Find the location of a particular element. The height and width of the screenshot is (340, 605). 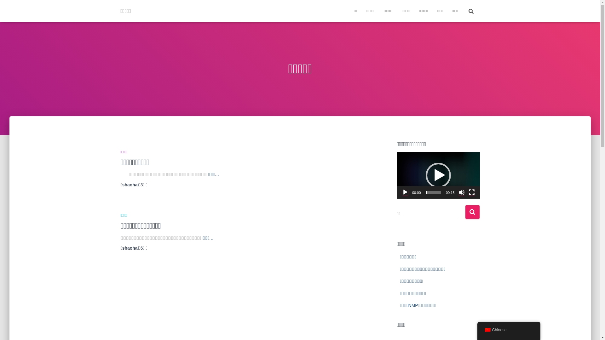

shaohai is located at coordinates (130, 185).